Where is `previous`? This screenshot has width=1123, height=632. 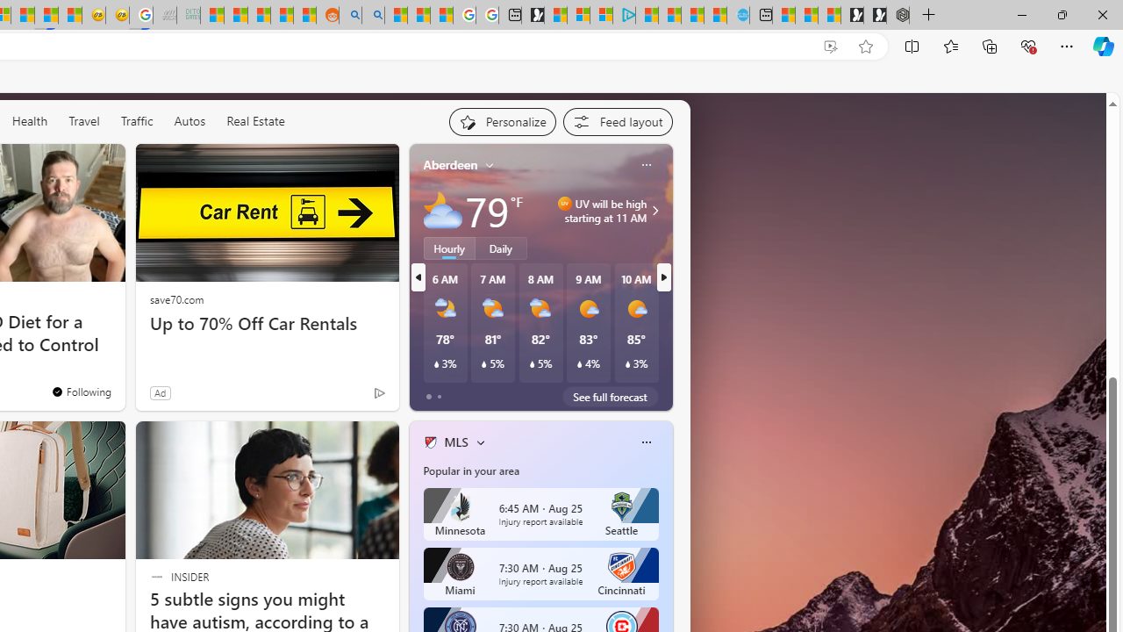 previous is located at coordinates (418, 277).